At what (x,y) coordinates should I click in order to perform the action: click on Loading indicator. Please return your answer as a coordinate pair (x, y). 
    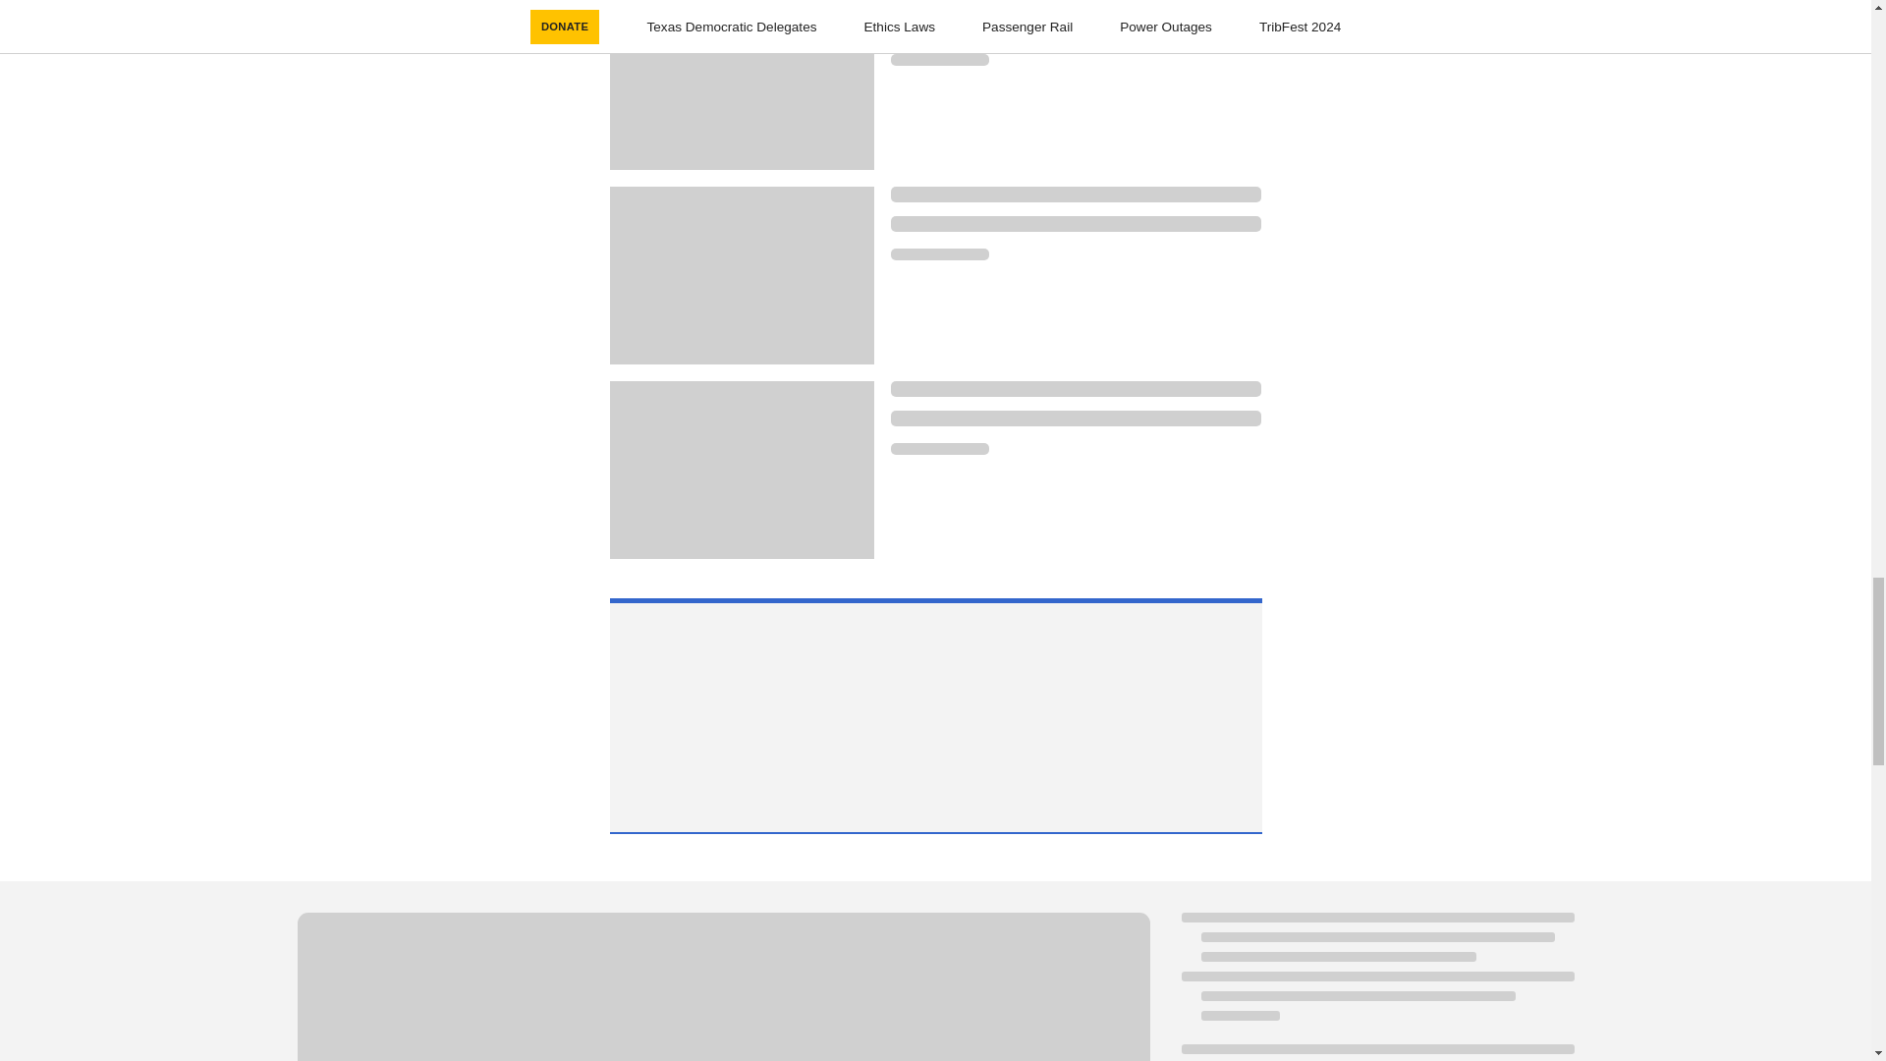
    Looking at the image, I should click on (722, 986).